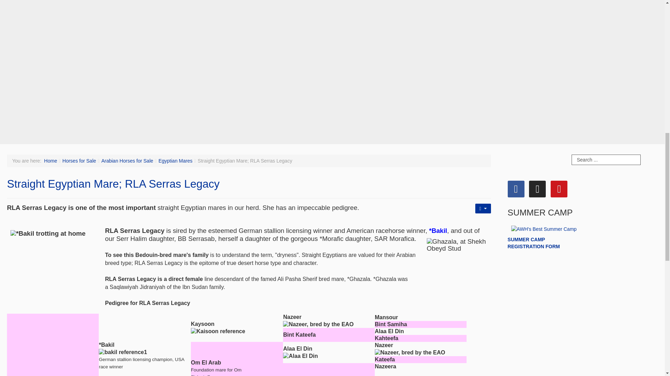 Image resolution: width=670 pixels, height=376 pixels. Describe the element at coordinates (127, 160) in the screenshot. I see `Arabian Horses for Sale` at that location.